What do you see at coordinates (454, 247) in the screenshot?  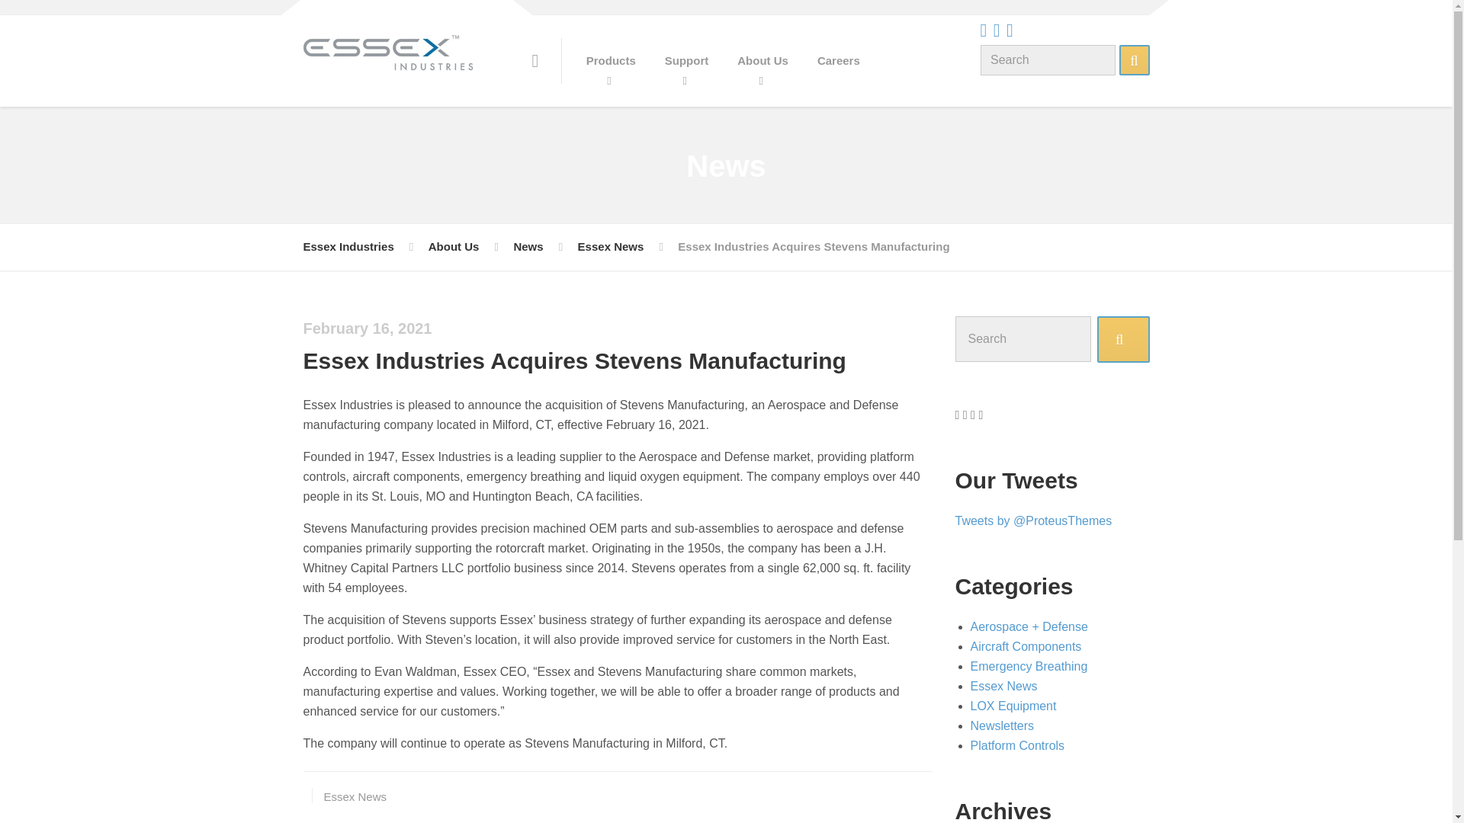 I see `Go to About Us.` at bounding box center [454, 247].